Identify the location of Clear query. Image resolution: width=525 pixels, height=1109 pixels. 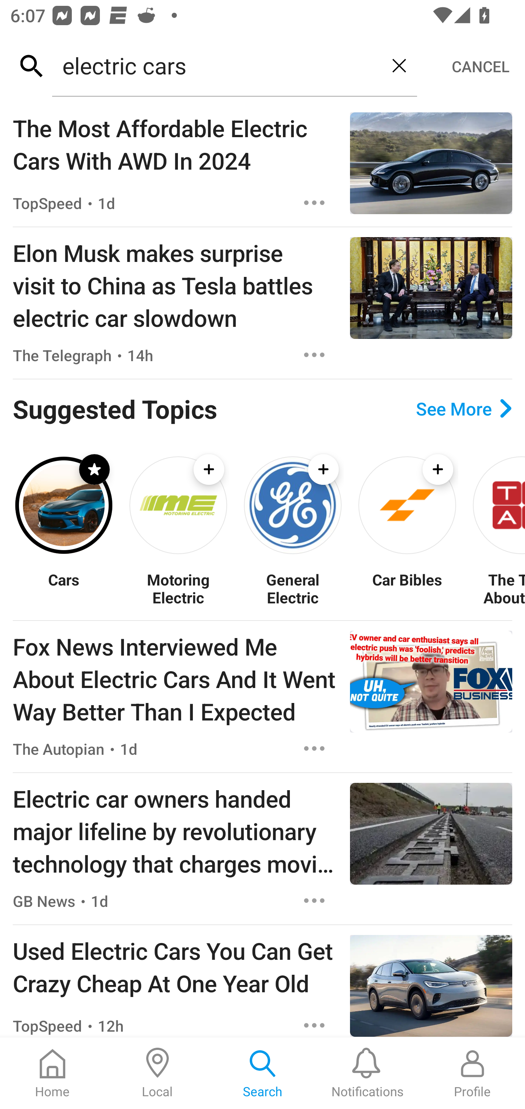
(399, 65).